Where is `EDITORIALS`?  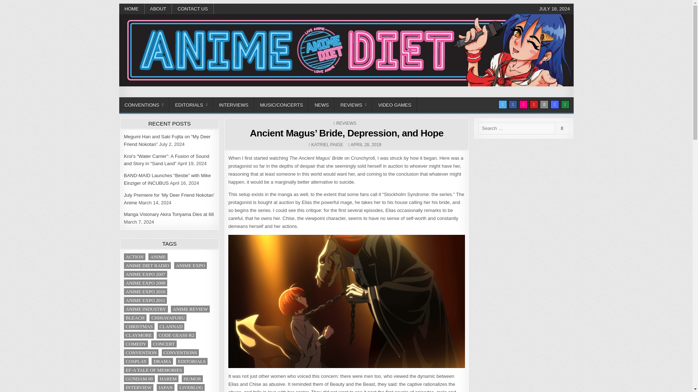
EDITORIALS is located at coordinates (191, 105).